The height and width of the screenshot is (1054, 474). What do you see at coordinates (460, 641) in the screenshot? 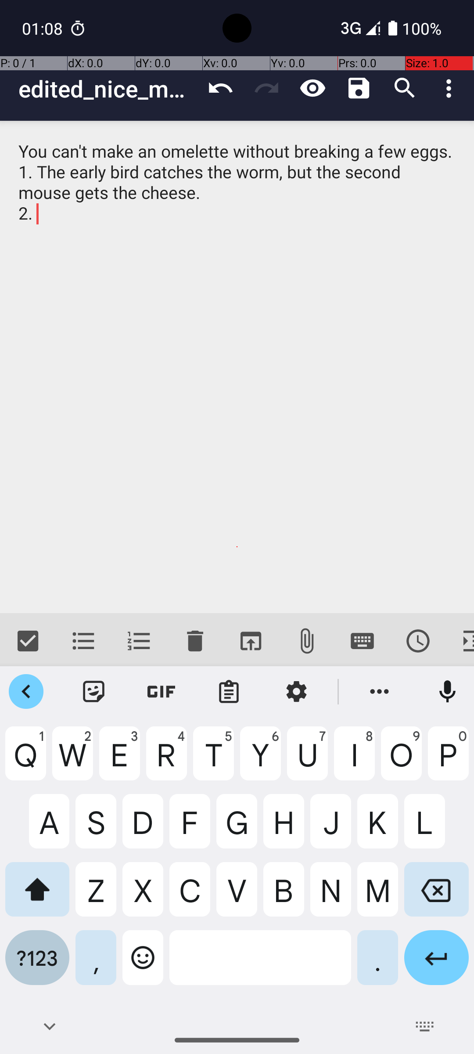
I see `Indent` at bounding box center [460, 641].